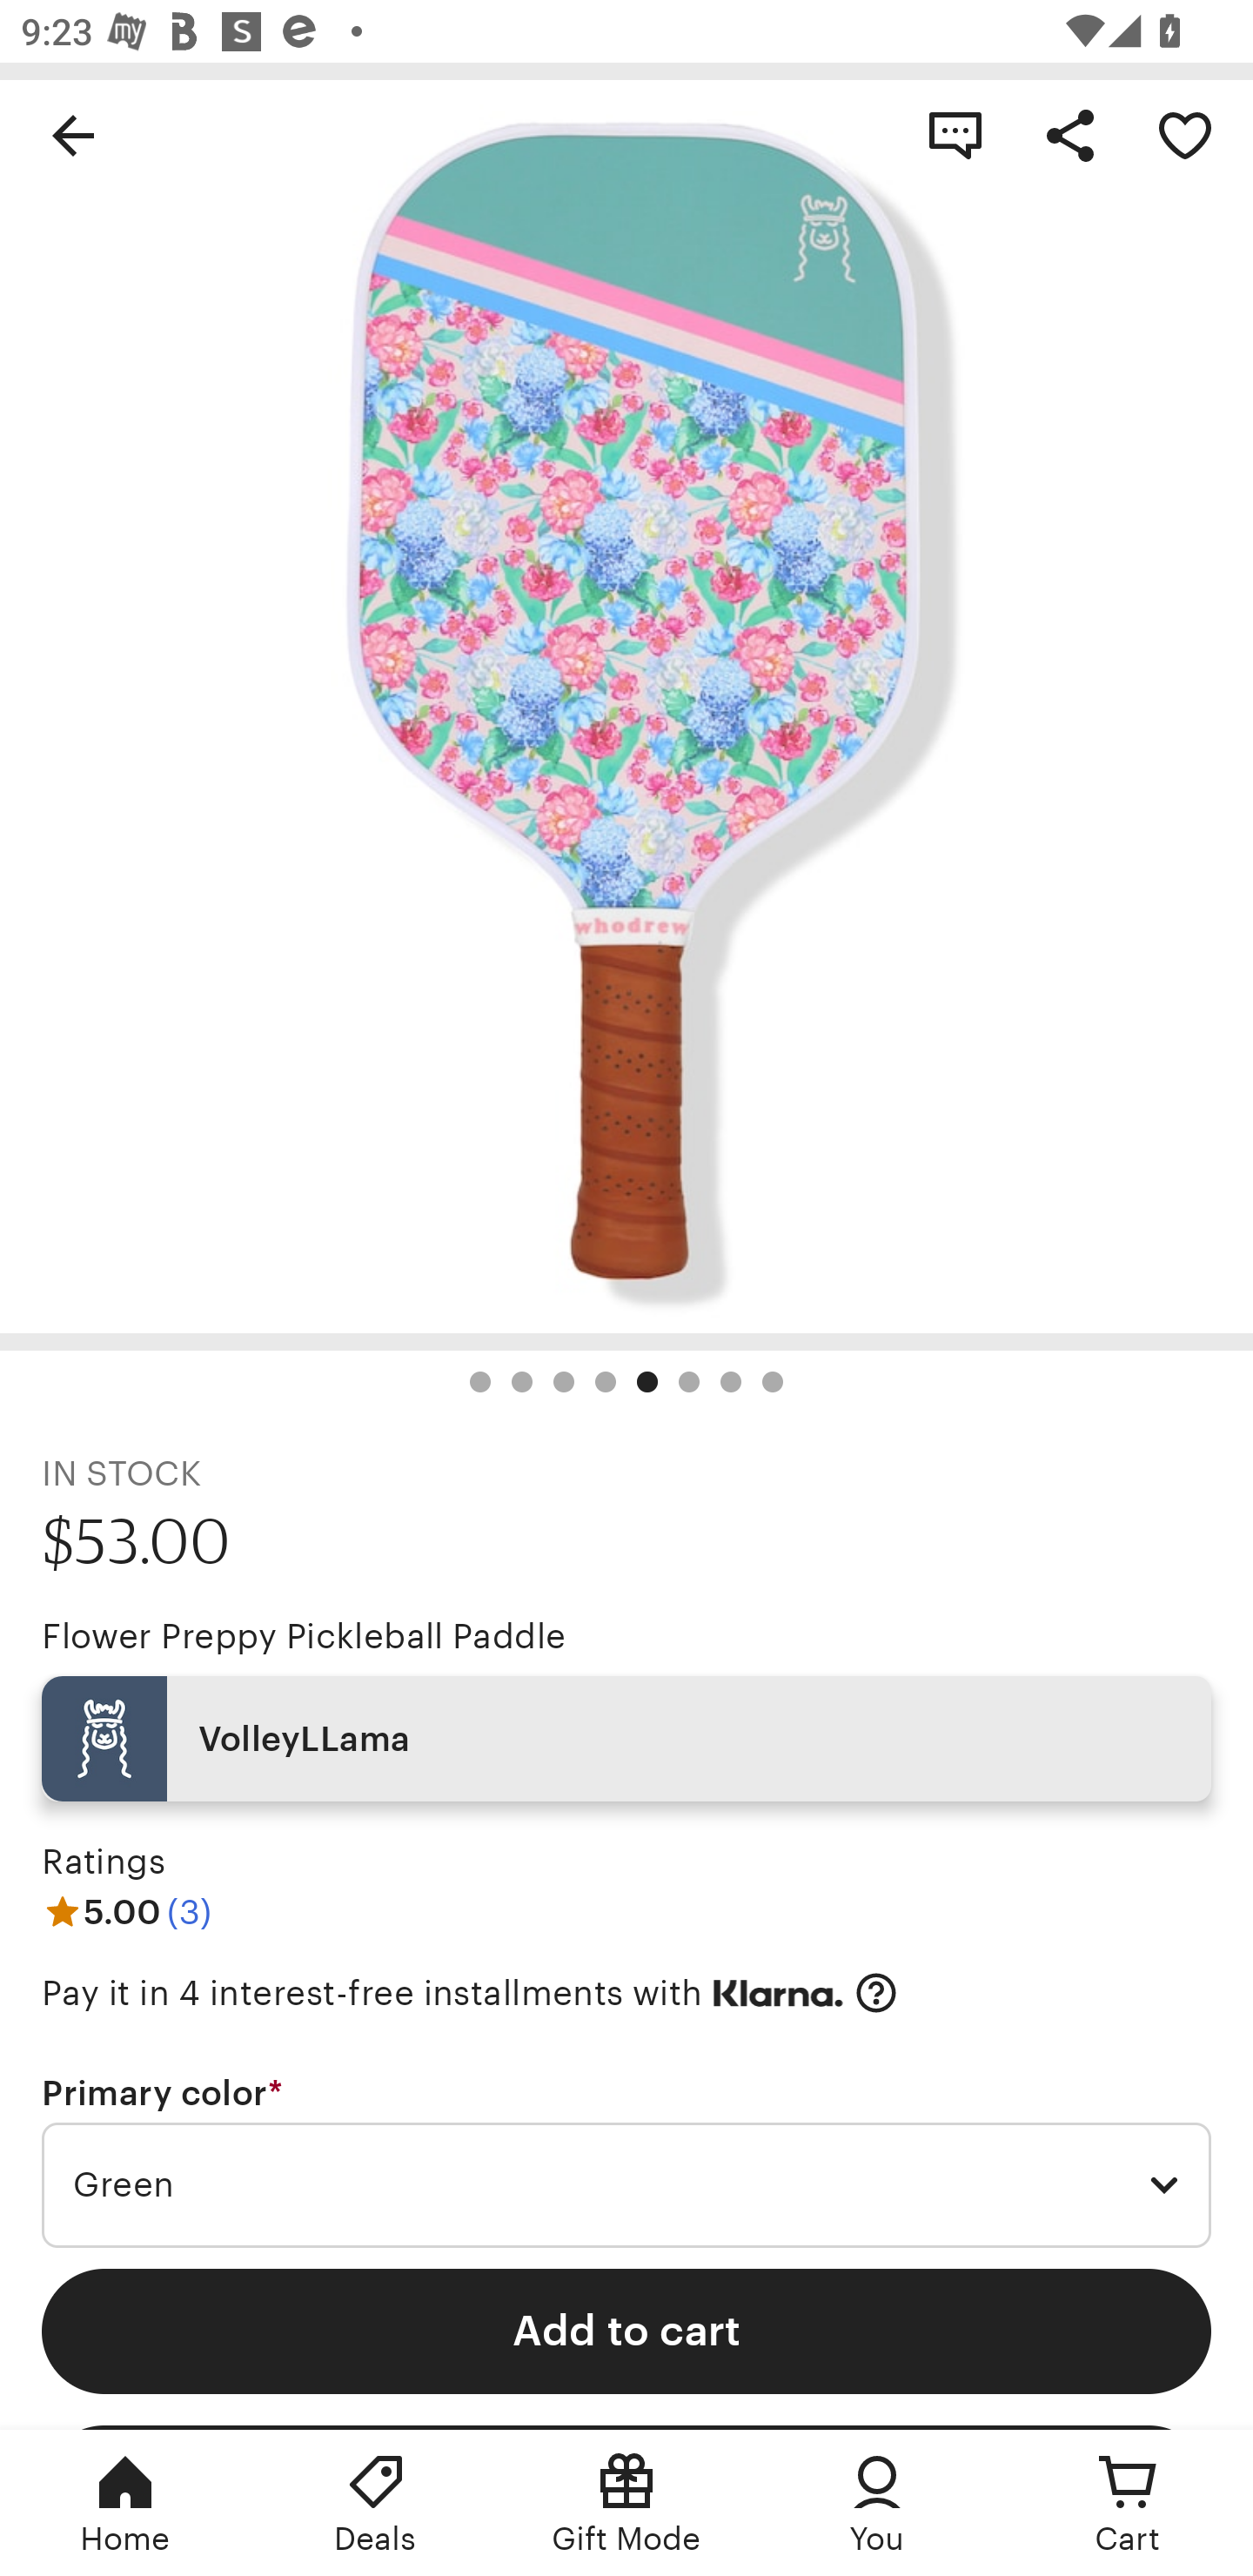 This screenshot has height=2576, width=1253. I want to click on Contact shop, so click(955, 134).